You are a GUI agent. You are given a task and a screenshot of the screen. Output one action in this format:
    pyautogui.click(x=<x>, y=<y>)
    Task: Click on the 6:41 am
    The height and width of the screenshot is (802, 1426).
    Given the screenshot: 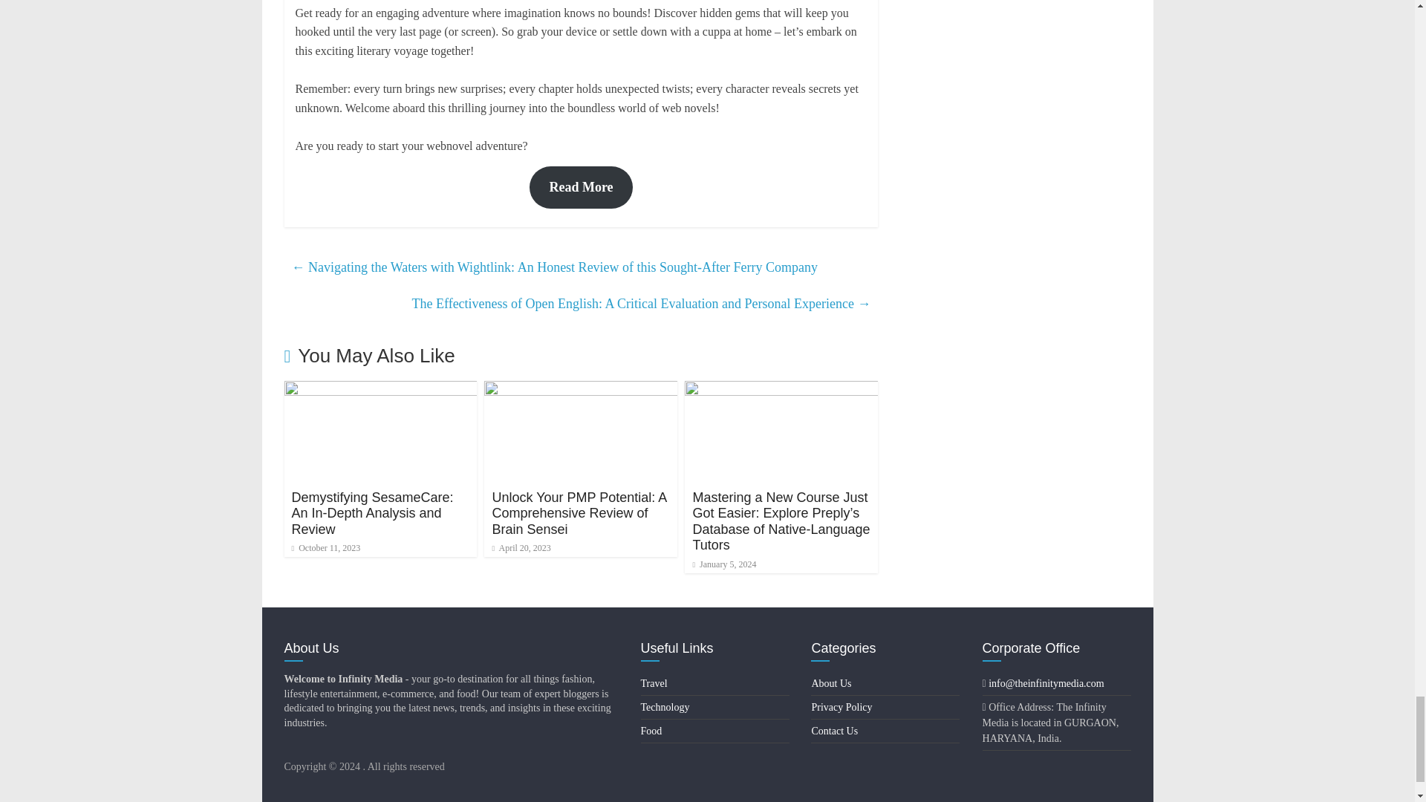 What is the action you would take?
    pyautogui.click(x=723, y=564)
    